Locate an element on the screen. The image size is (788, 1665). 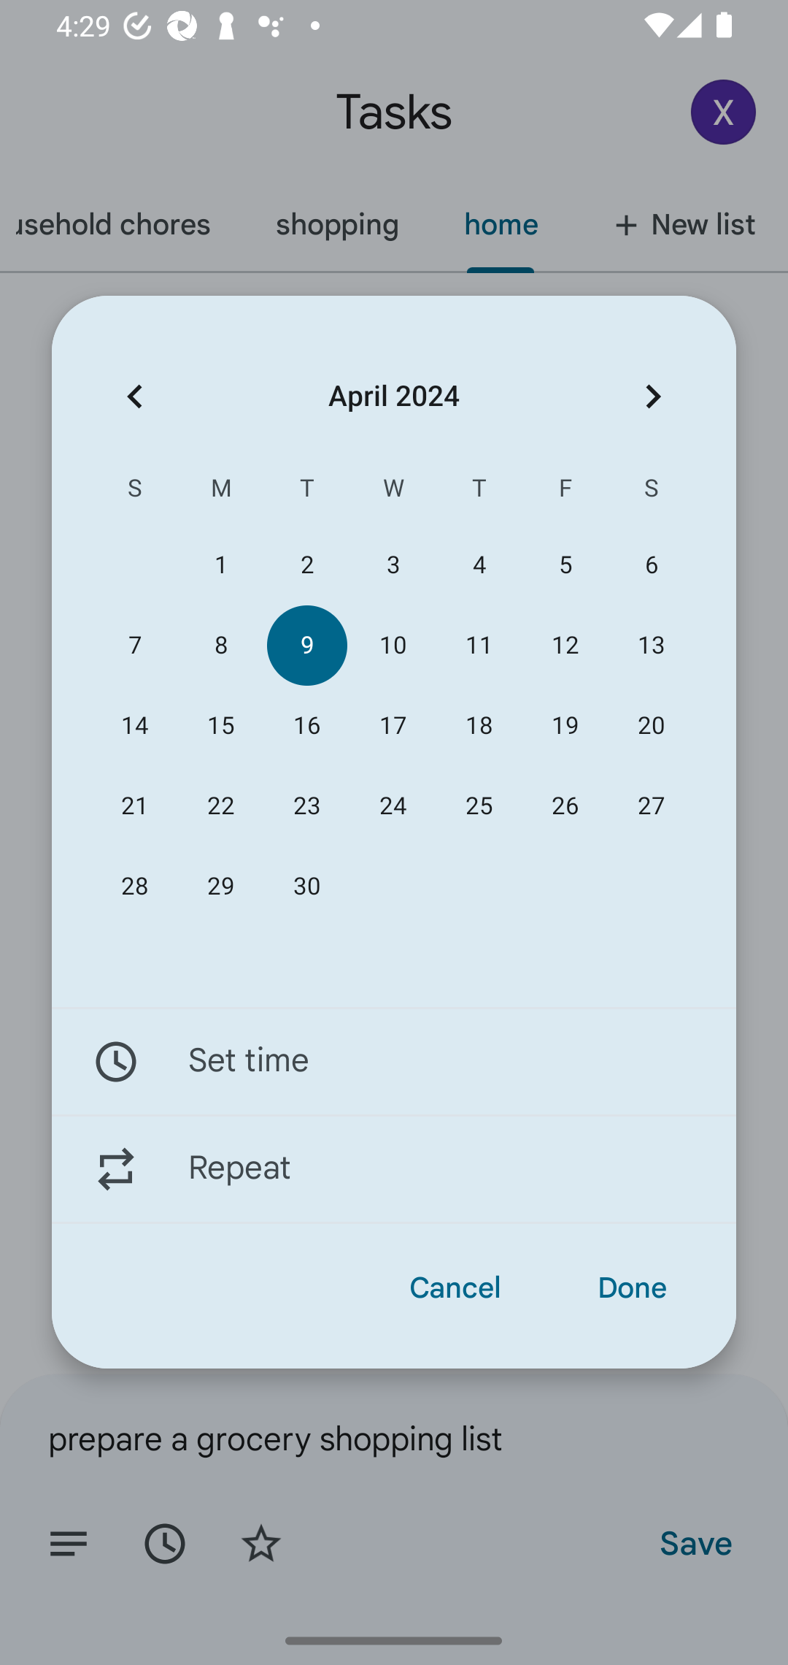
27 27 April 2024 is located at coordinates (651, 805).